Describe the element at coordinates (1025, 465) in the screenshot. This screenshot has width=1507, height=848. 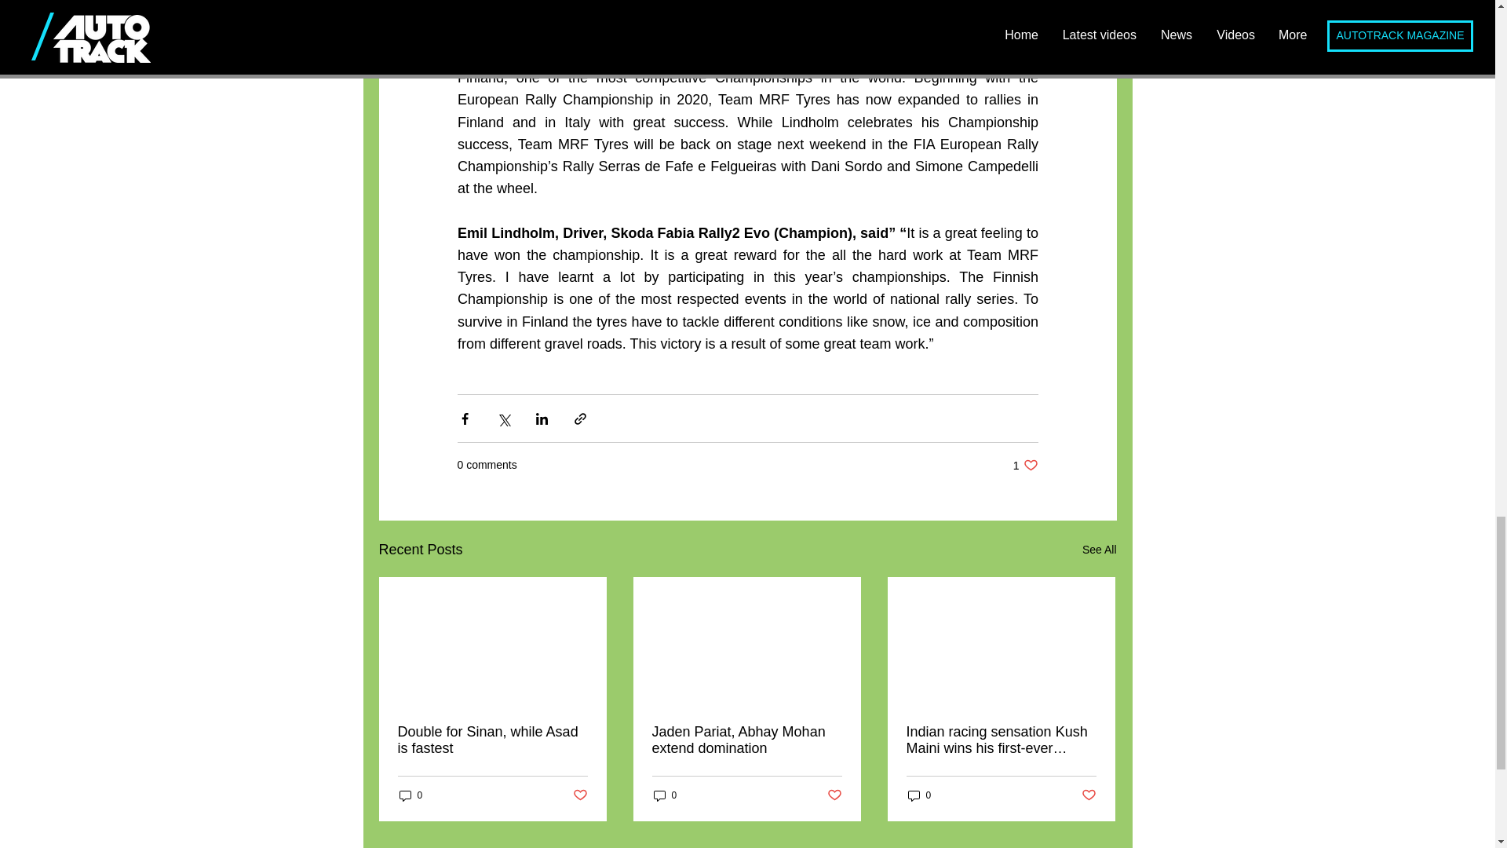
I see `See All` at that location.